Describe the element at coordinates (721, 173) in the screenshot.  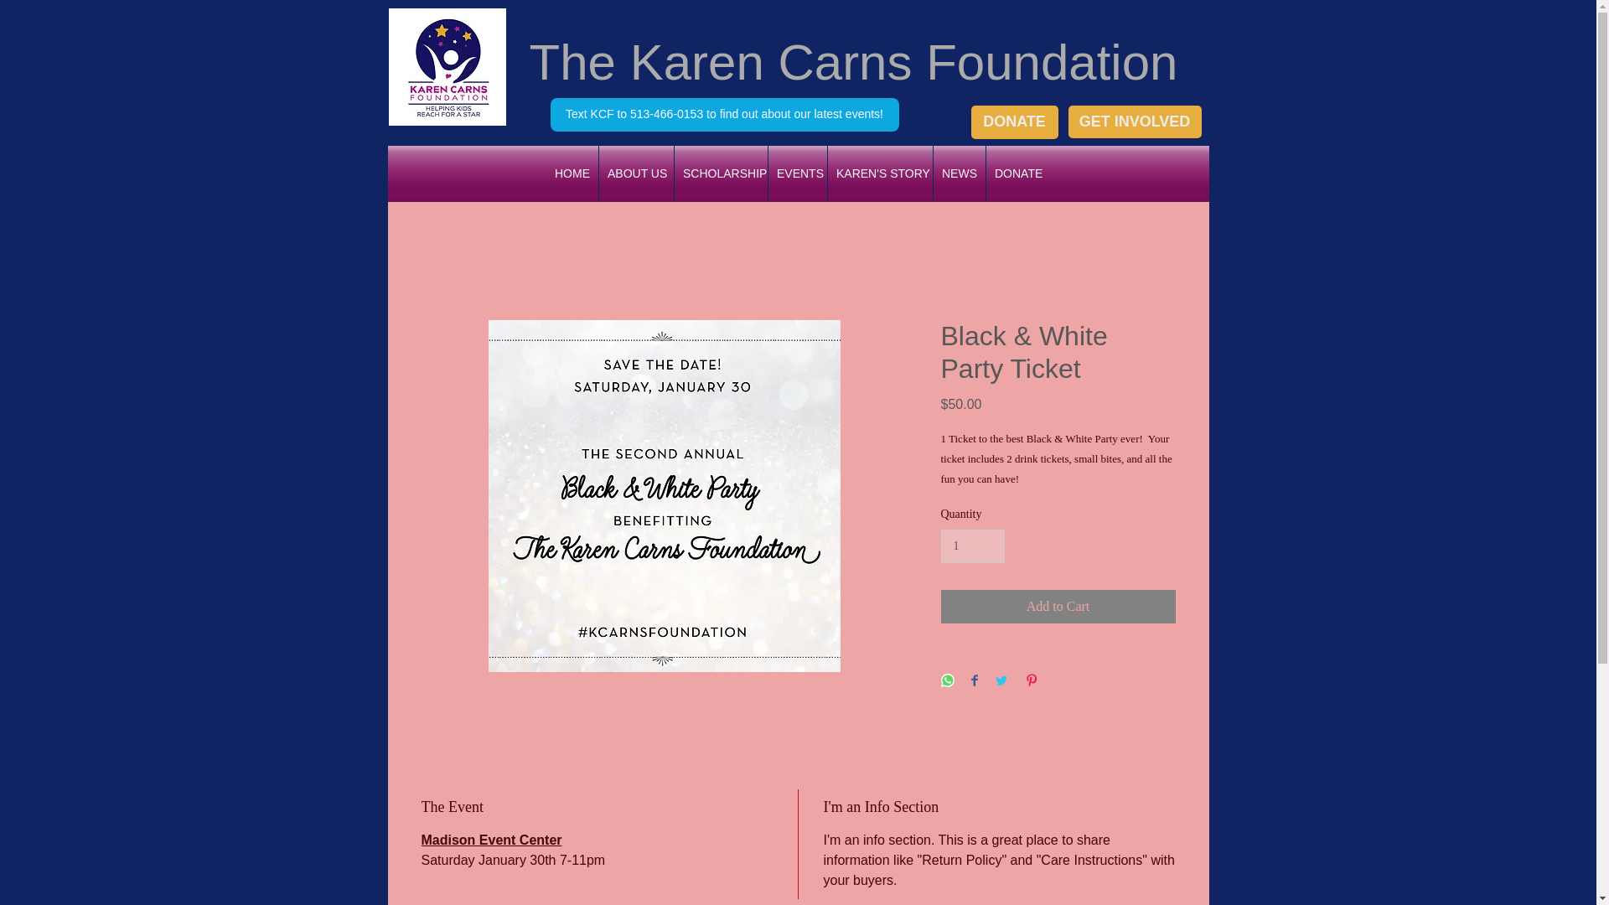
I see `SCHOLARSHIP` at that location.